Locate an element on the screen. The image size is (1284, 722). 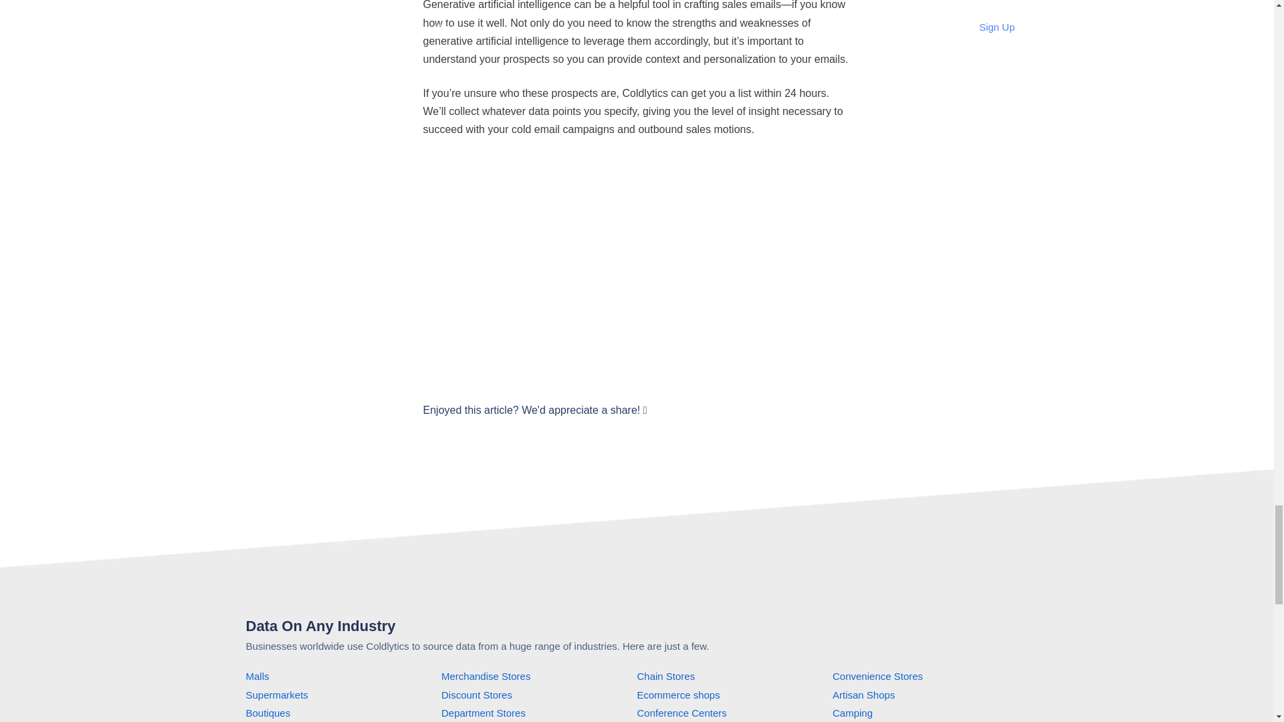
Supermarkets is located at coordinates (277, 695).